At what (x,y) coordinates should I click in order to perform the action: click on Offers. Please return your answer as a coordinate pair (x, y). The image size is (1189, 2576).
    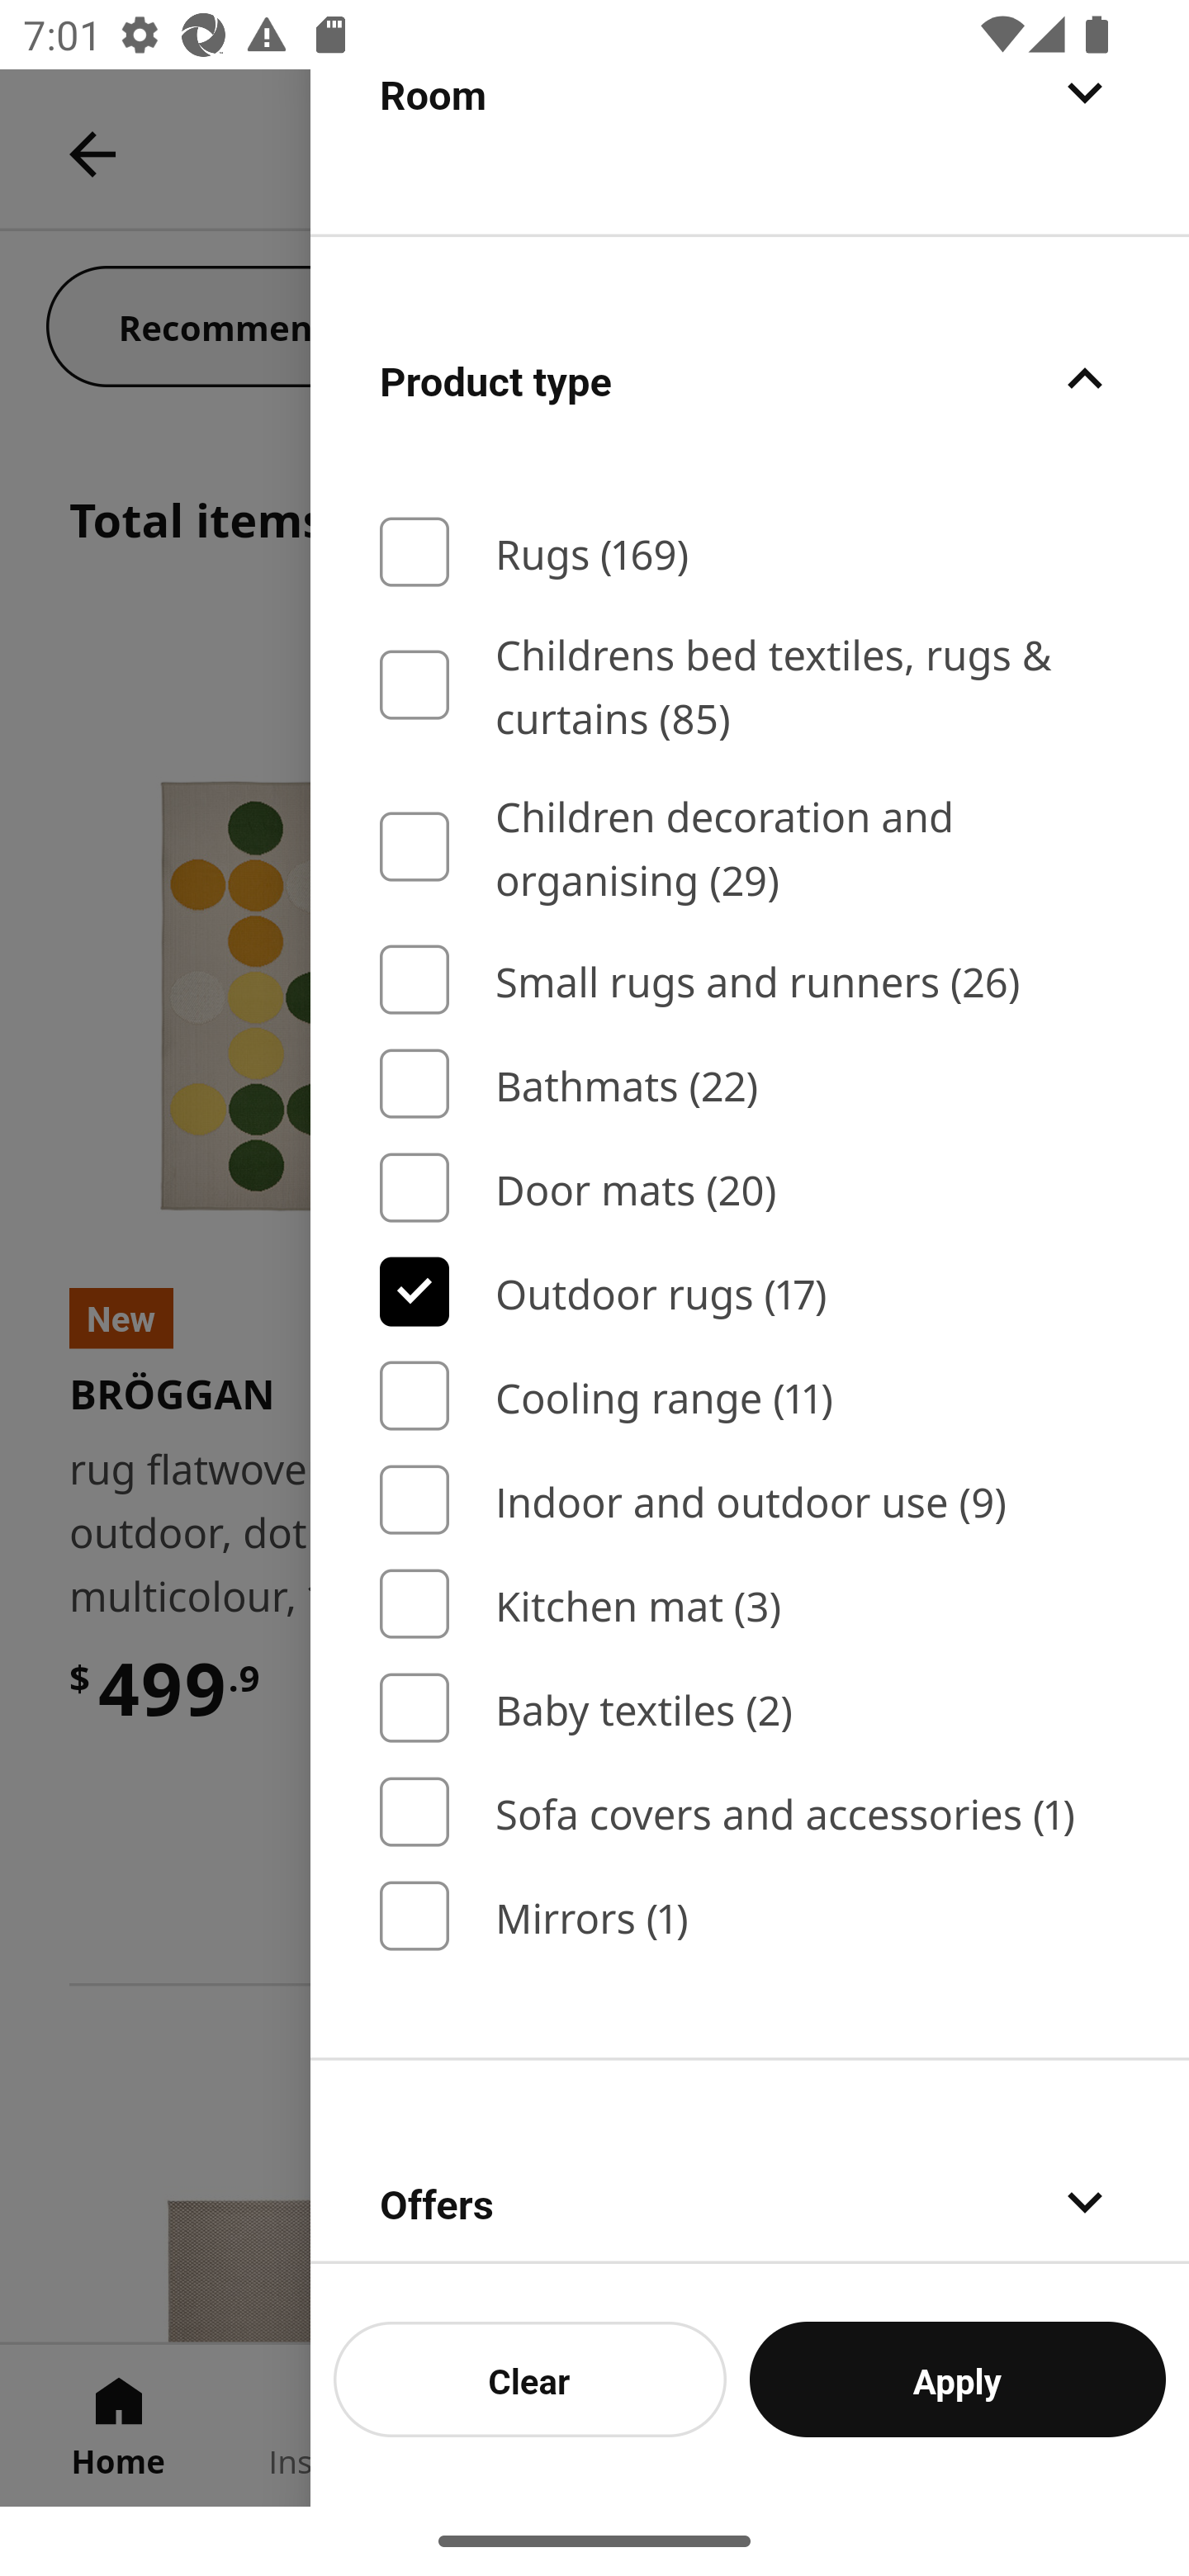
    Looking at the image, I should click on (750, 2162).